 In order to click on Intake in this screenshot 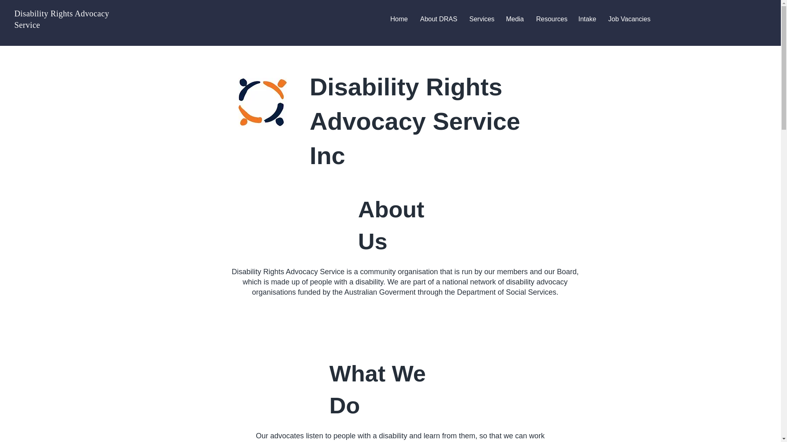, I will do `click(587, 19)`.